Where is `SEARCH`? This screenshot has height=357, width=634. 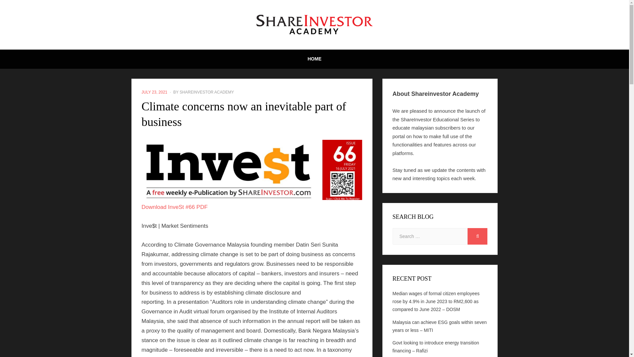
SEARCH is located at coordinates (477, 236).